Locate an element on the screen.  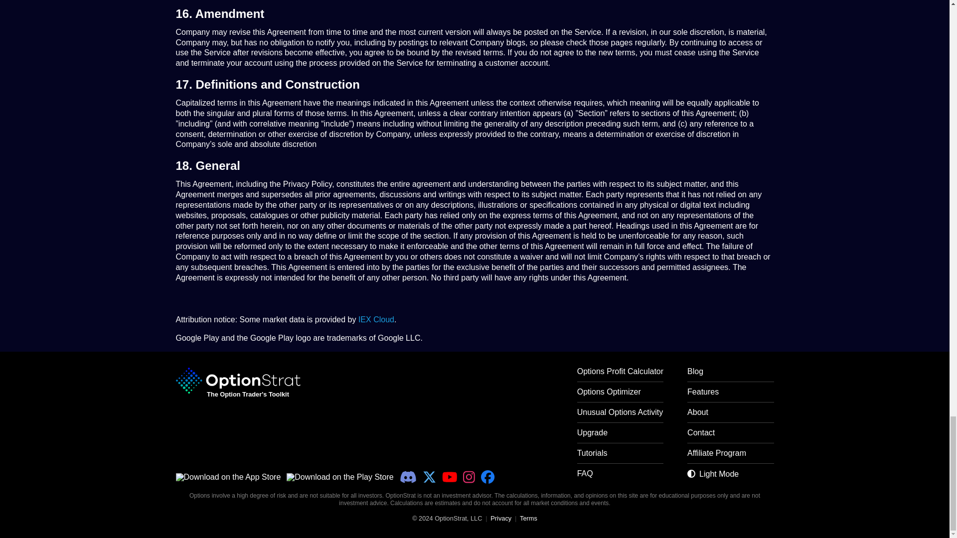
Frequently Asked Questions is located at coordinates (620, 477).